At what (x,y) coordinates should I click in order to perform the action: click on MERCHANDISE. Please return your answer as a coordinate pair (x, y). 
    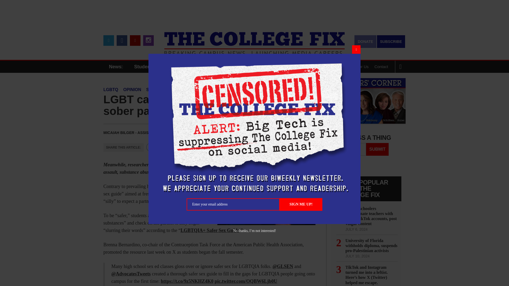
    Looking at the image, I should click on (202, 67).